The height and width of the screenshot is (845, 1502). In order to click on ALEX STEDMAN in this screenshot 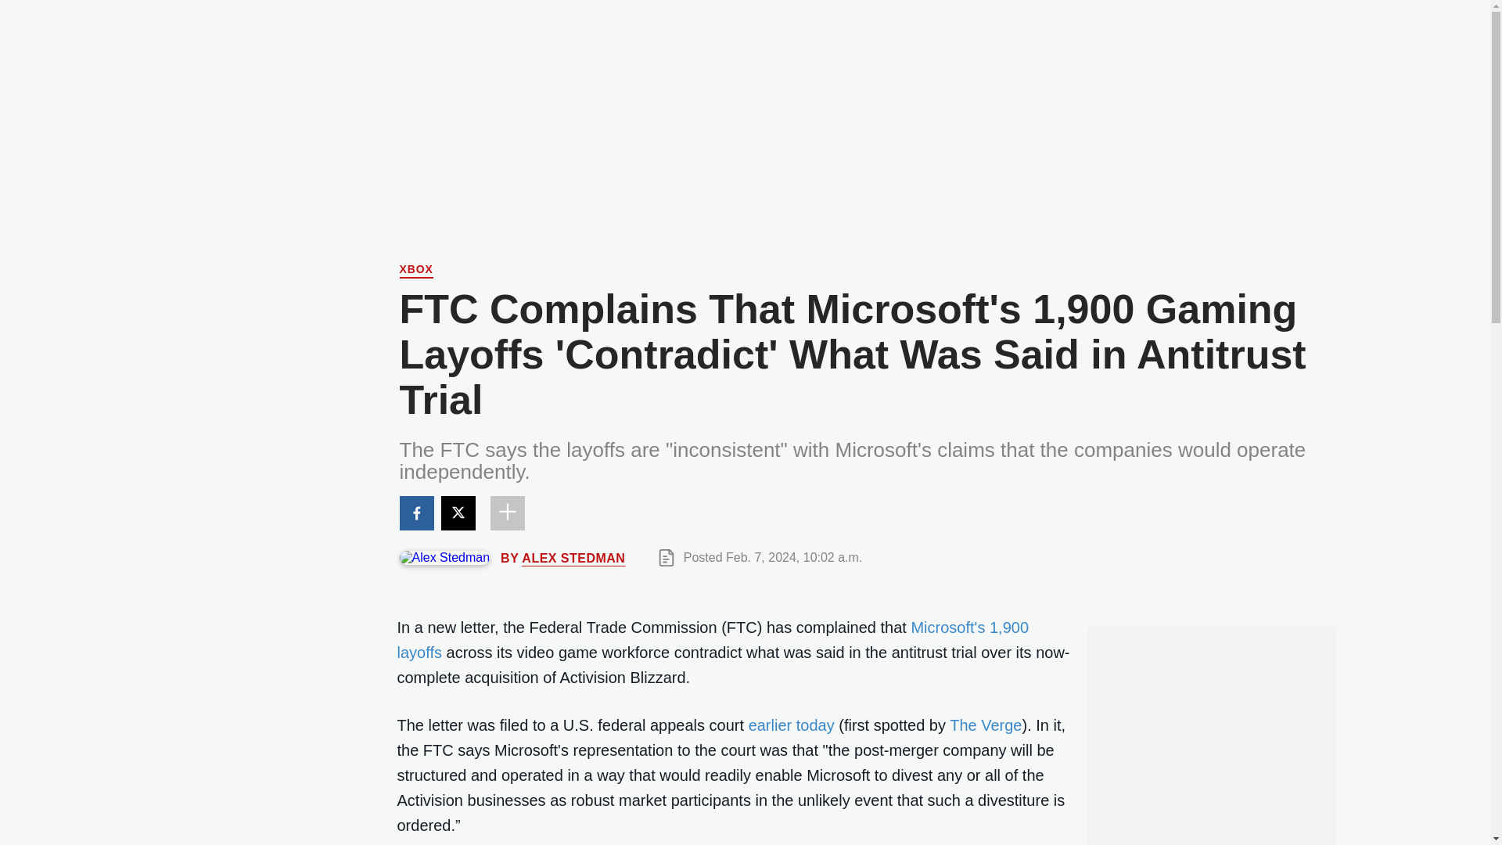, I will do `click(573, 557)`.